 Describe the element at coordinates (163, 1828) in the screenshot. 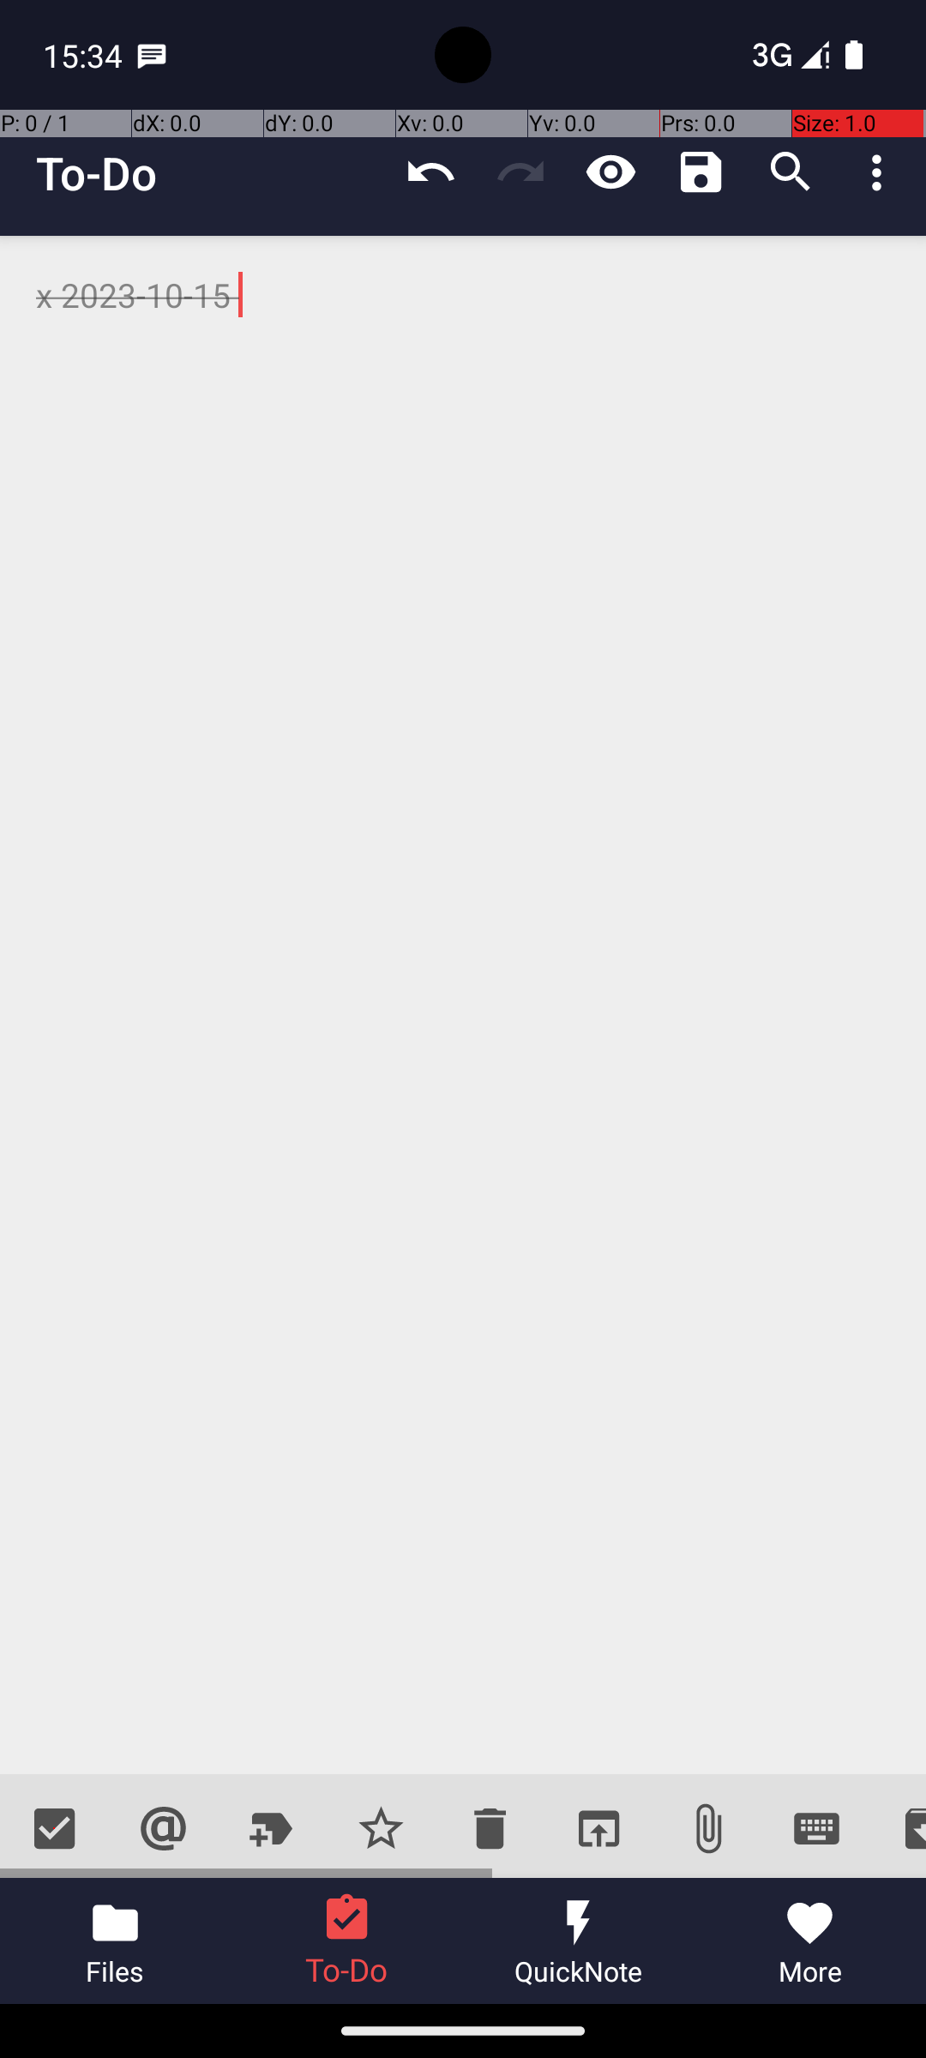

I see `Add context` at that location.